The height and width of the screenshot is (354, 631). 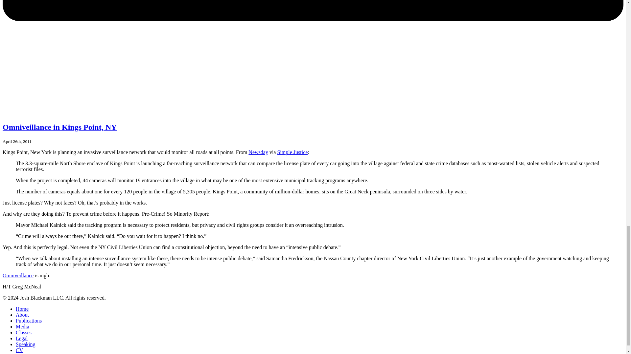 What do you see at coordinates (22, 338) in the screenshot?
I see `Legal` at bounding box center [22, 338].